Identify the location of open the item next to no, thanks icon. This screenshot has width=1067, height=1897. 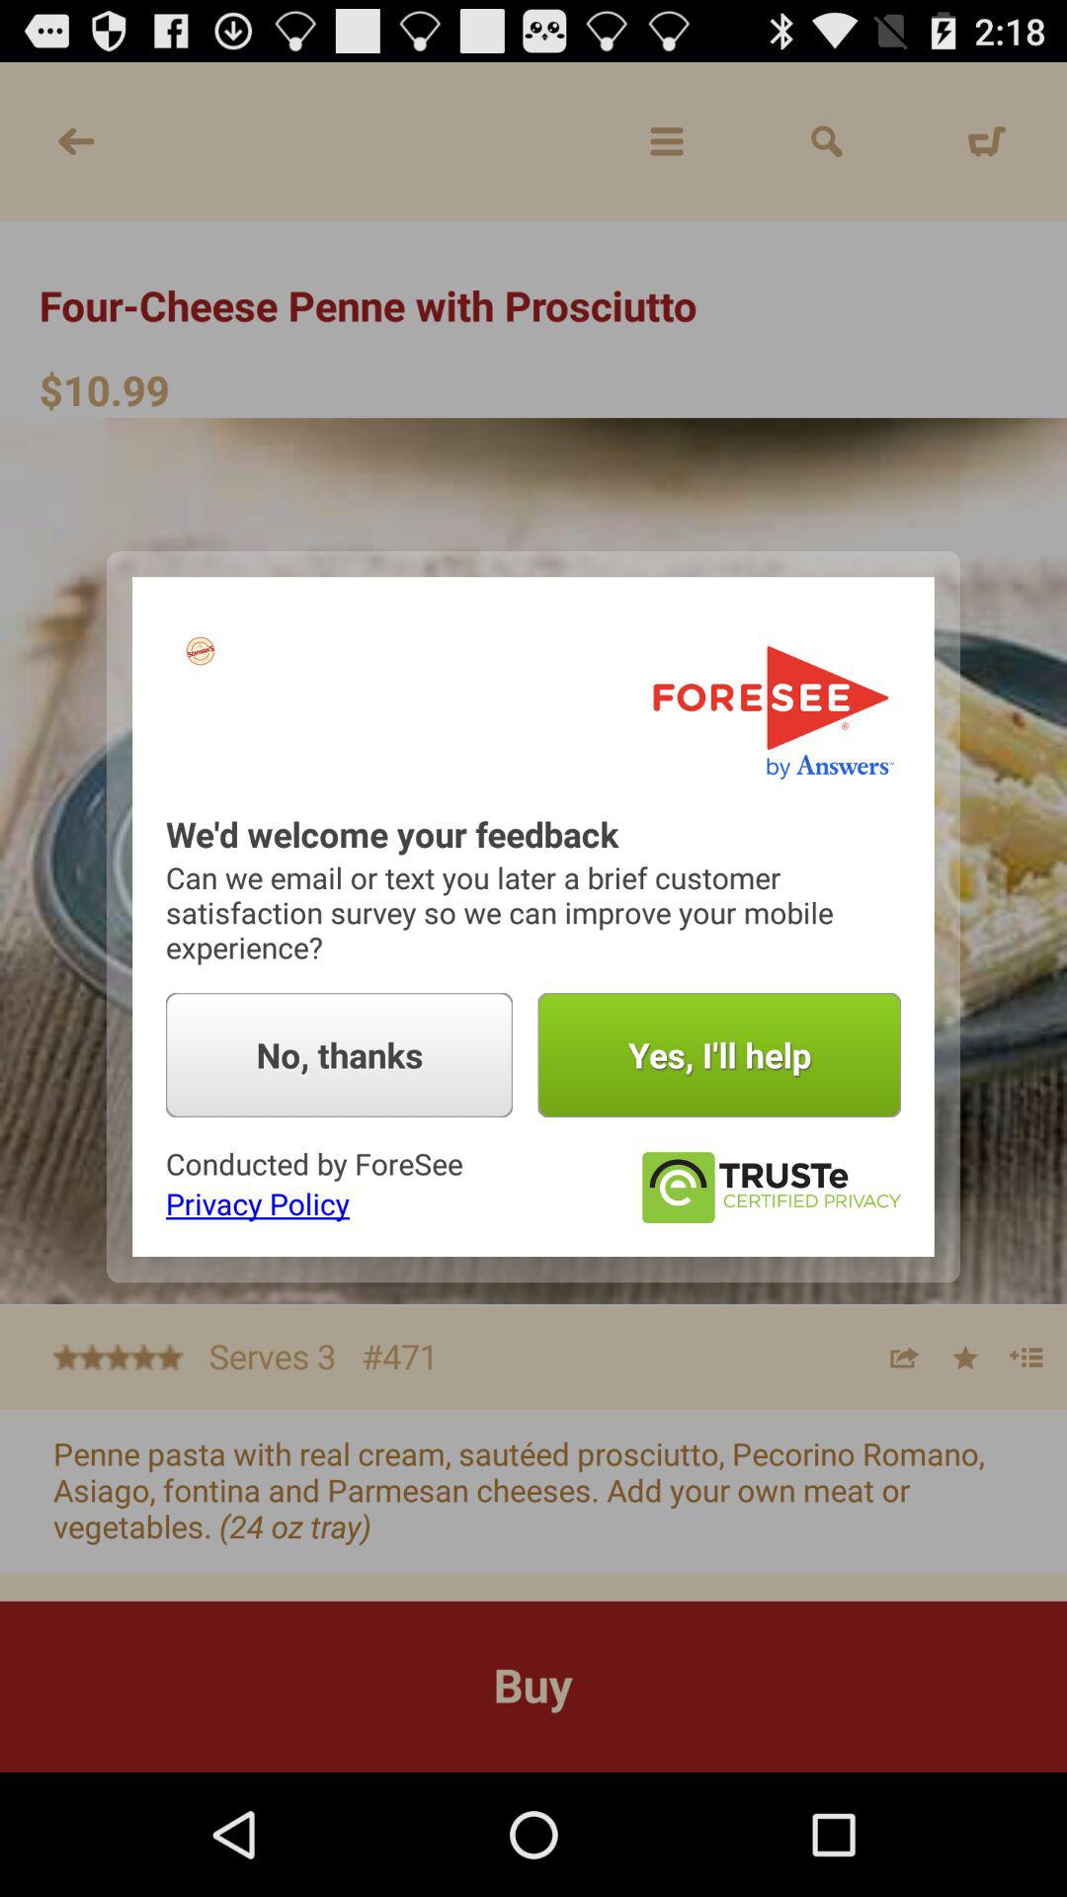
(719, 1055).